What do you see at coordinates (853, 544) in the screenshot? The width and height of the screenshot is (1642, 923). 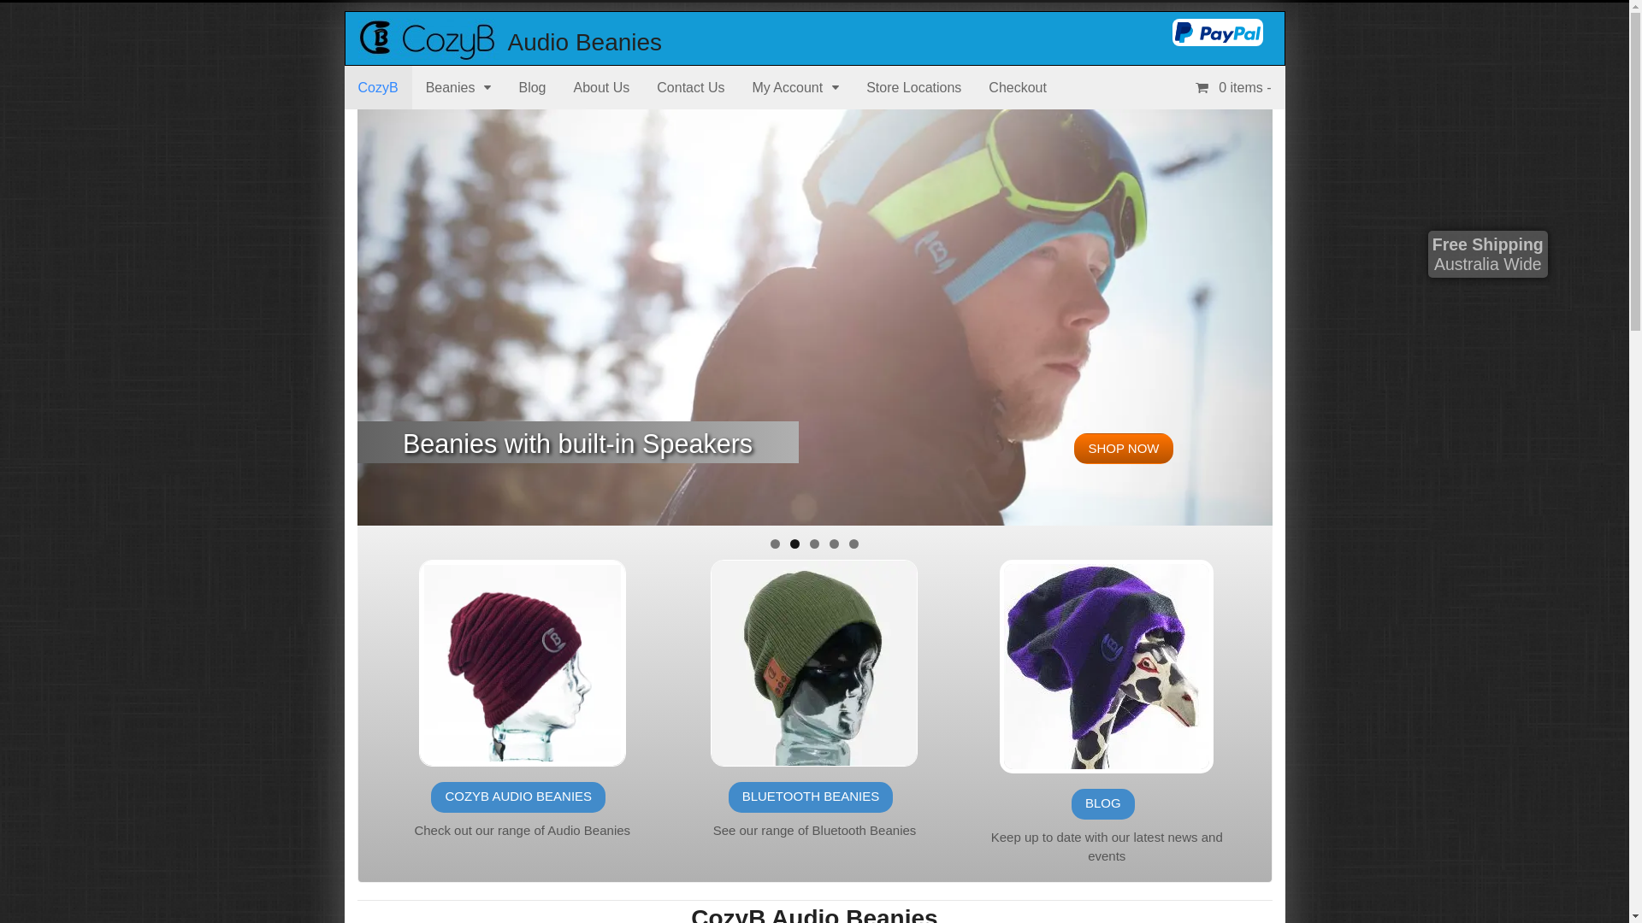 I see `5` at bounding box center [853, 544].